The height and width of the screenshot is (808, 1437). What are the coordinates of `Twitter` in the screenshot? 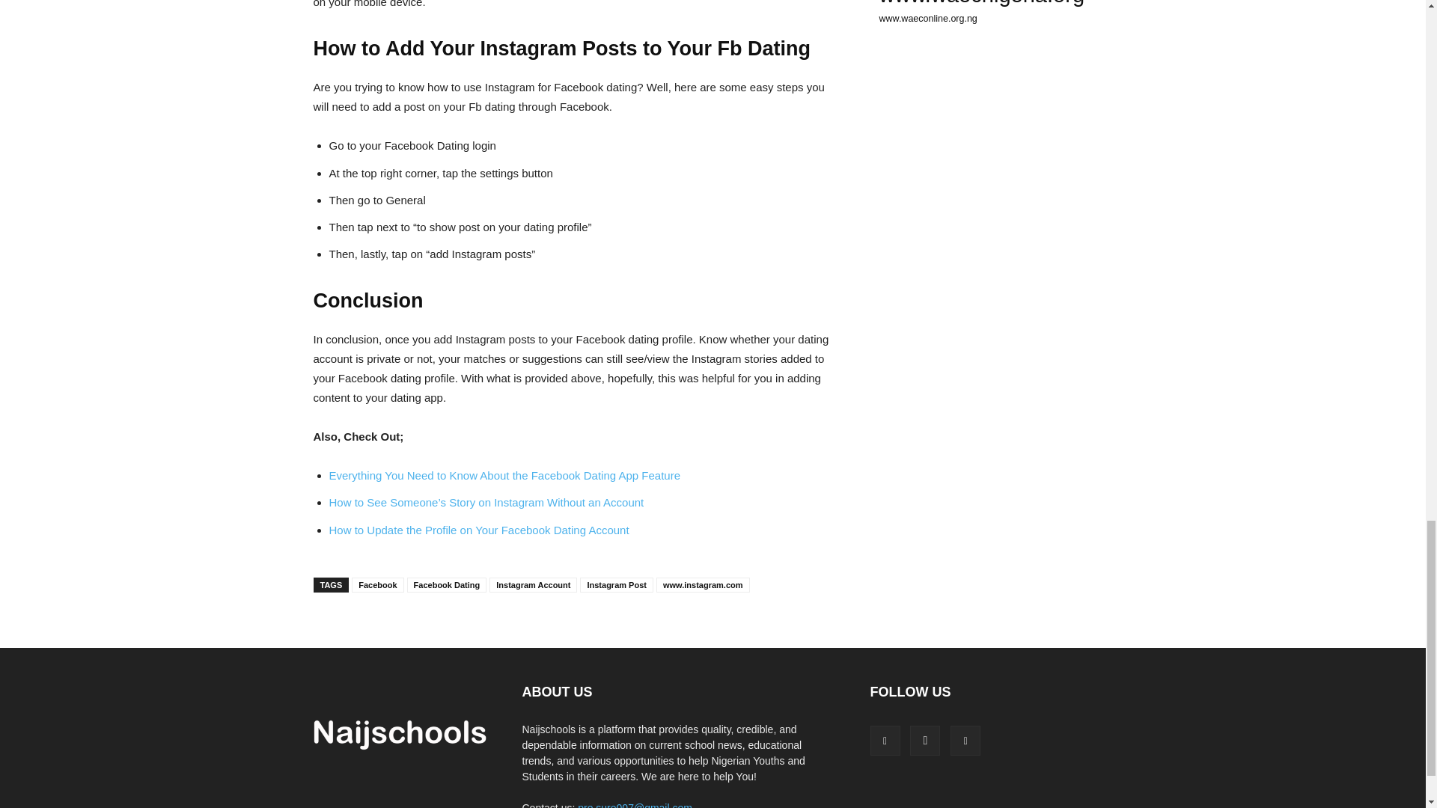 It's located at (965, 740).